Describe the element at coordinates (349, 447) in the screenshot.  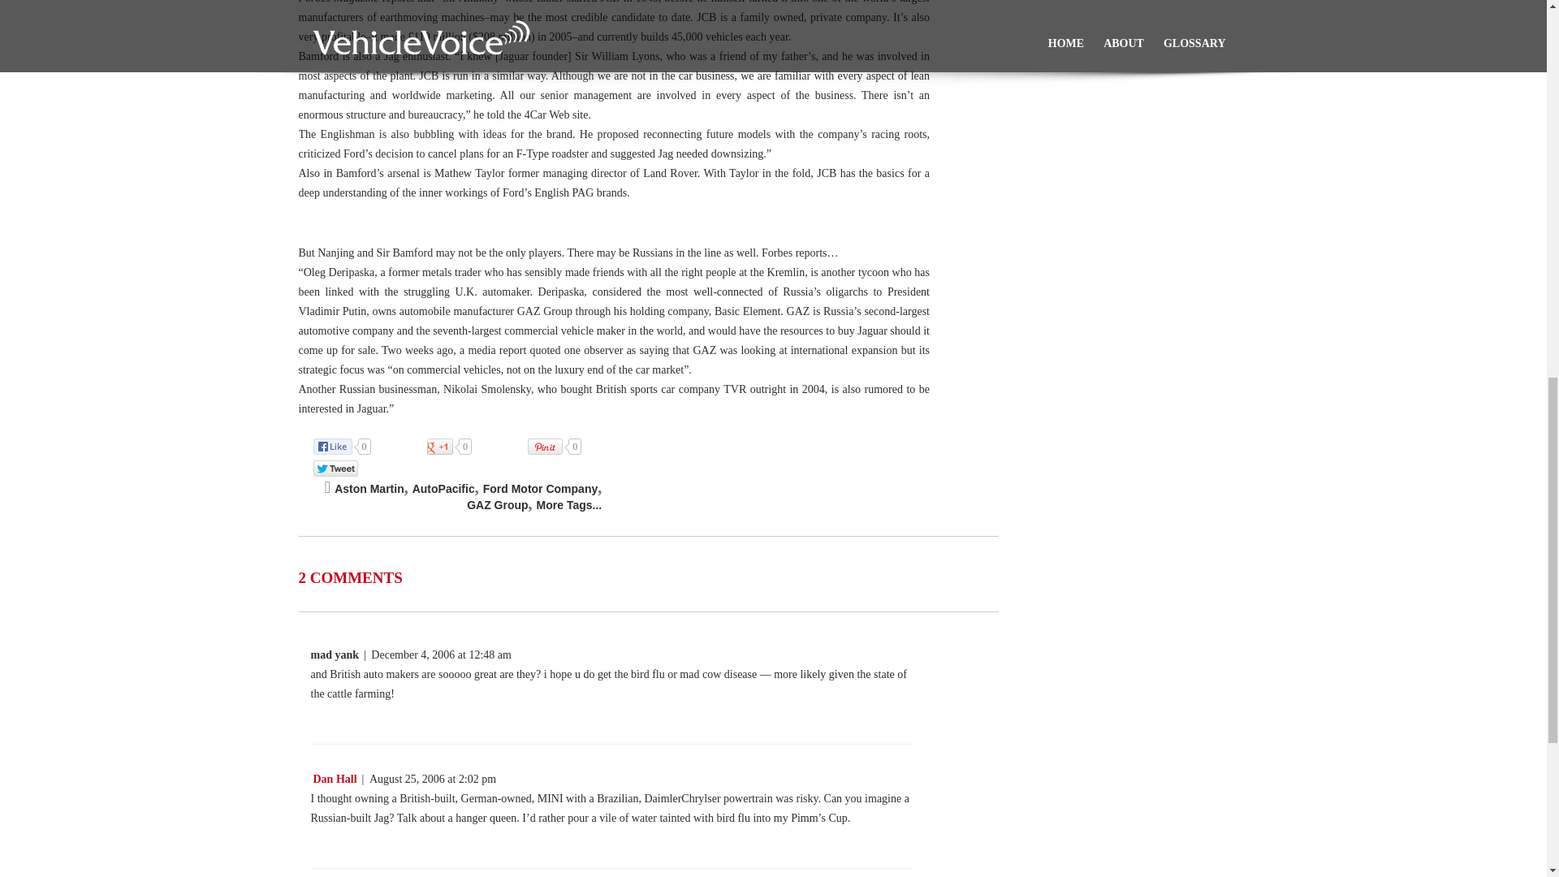
I see `Share link on Facebook` at that location.